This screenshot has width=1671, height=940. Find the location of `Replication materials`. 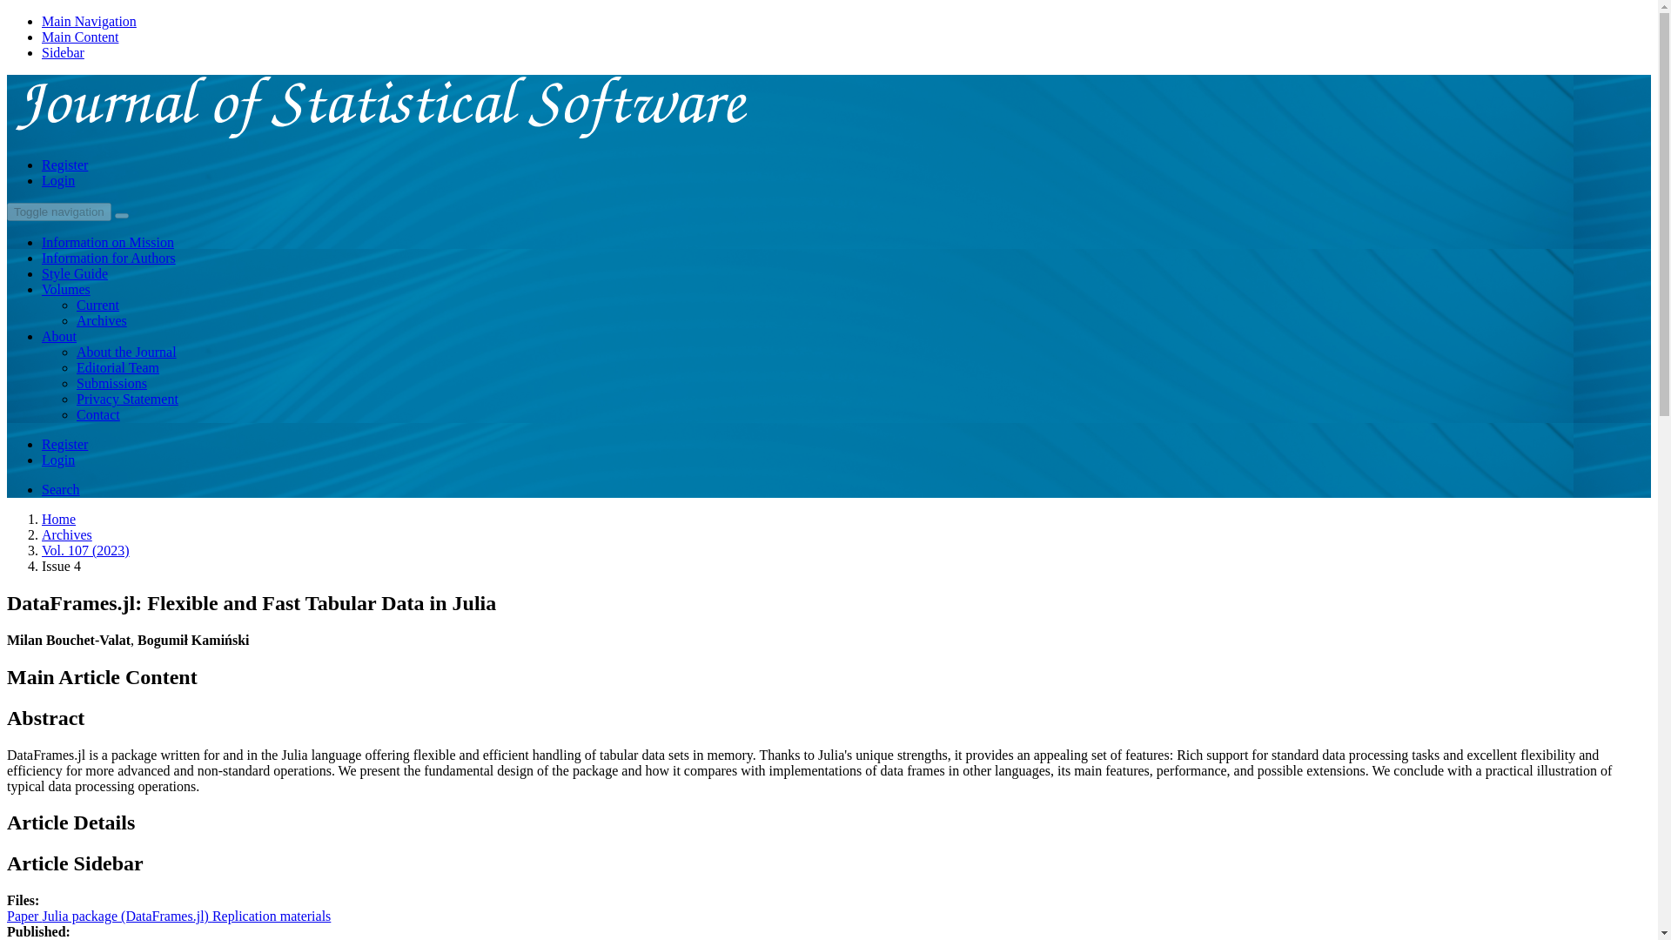

Replication materials is located at coordinates (272, 916).